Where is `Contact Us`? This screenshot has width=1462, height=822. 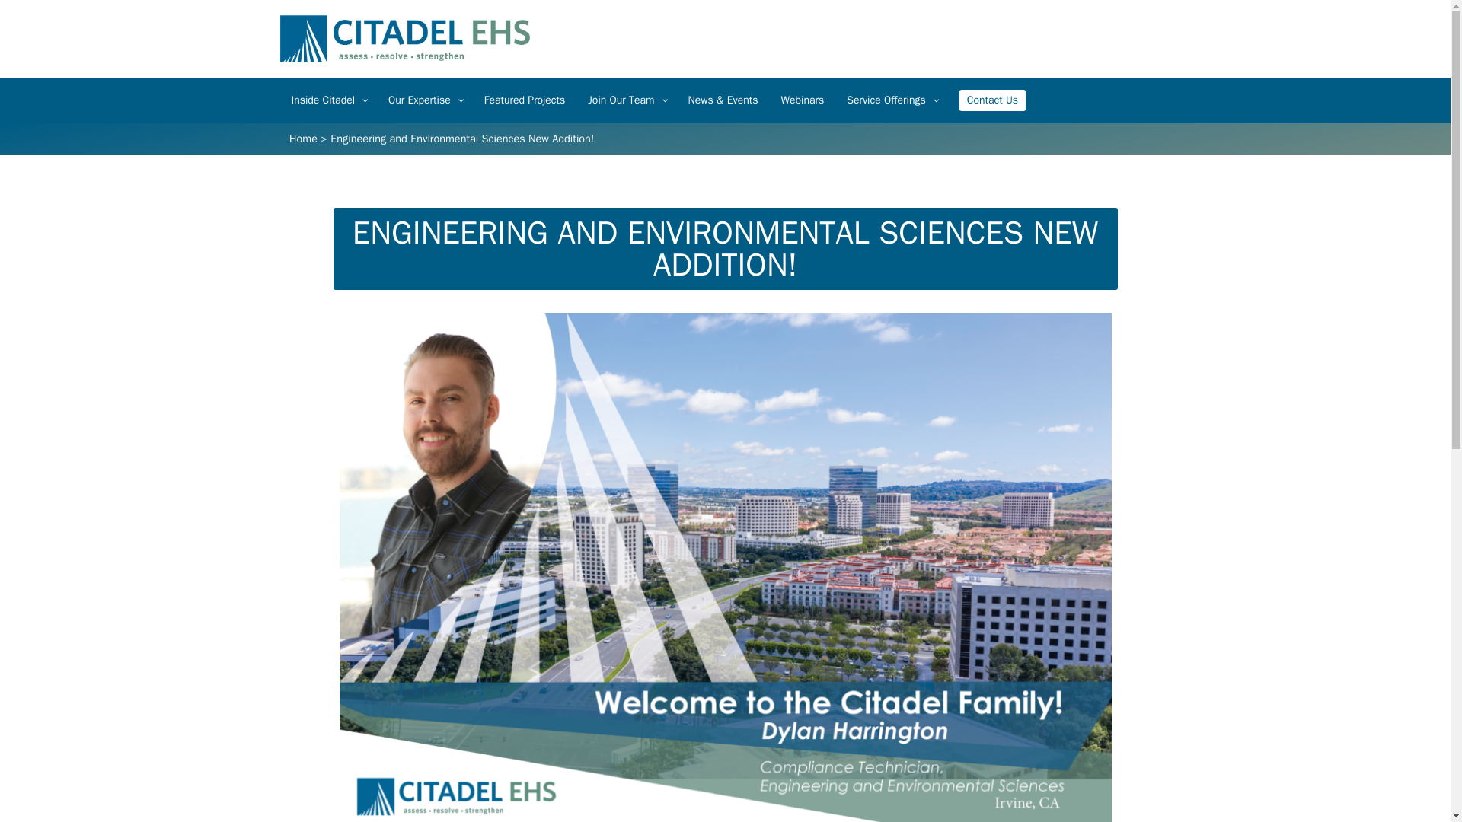
Contact Us is located at coordinates (991, 100).